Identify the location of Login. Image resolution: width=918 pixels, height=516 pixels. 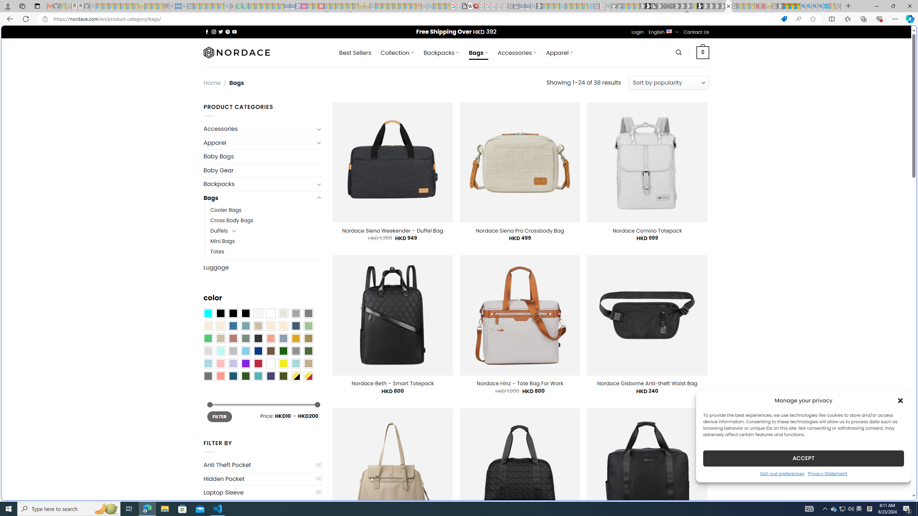
(638, 32).